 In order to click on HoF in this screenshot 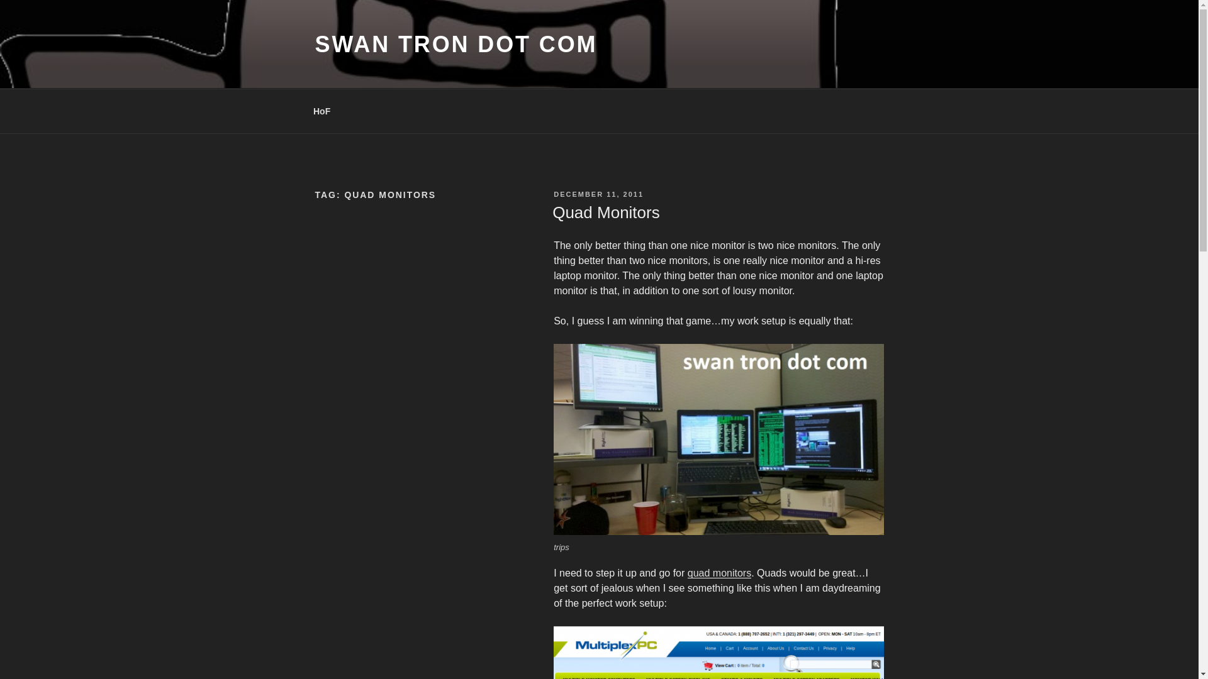, I will do `click(321, 111)`.